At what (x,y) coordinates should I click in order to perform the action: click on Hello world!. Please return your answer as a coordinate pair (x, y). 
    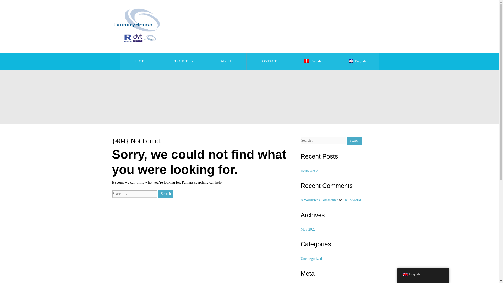
    Looking at the image, I should click on (353, 200).